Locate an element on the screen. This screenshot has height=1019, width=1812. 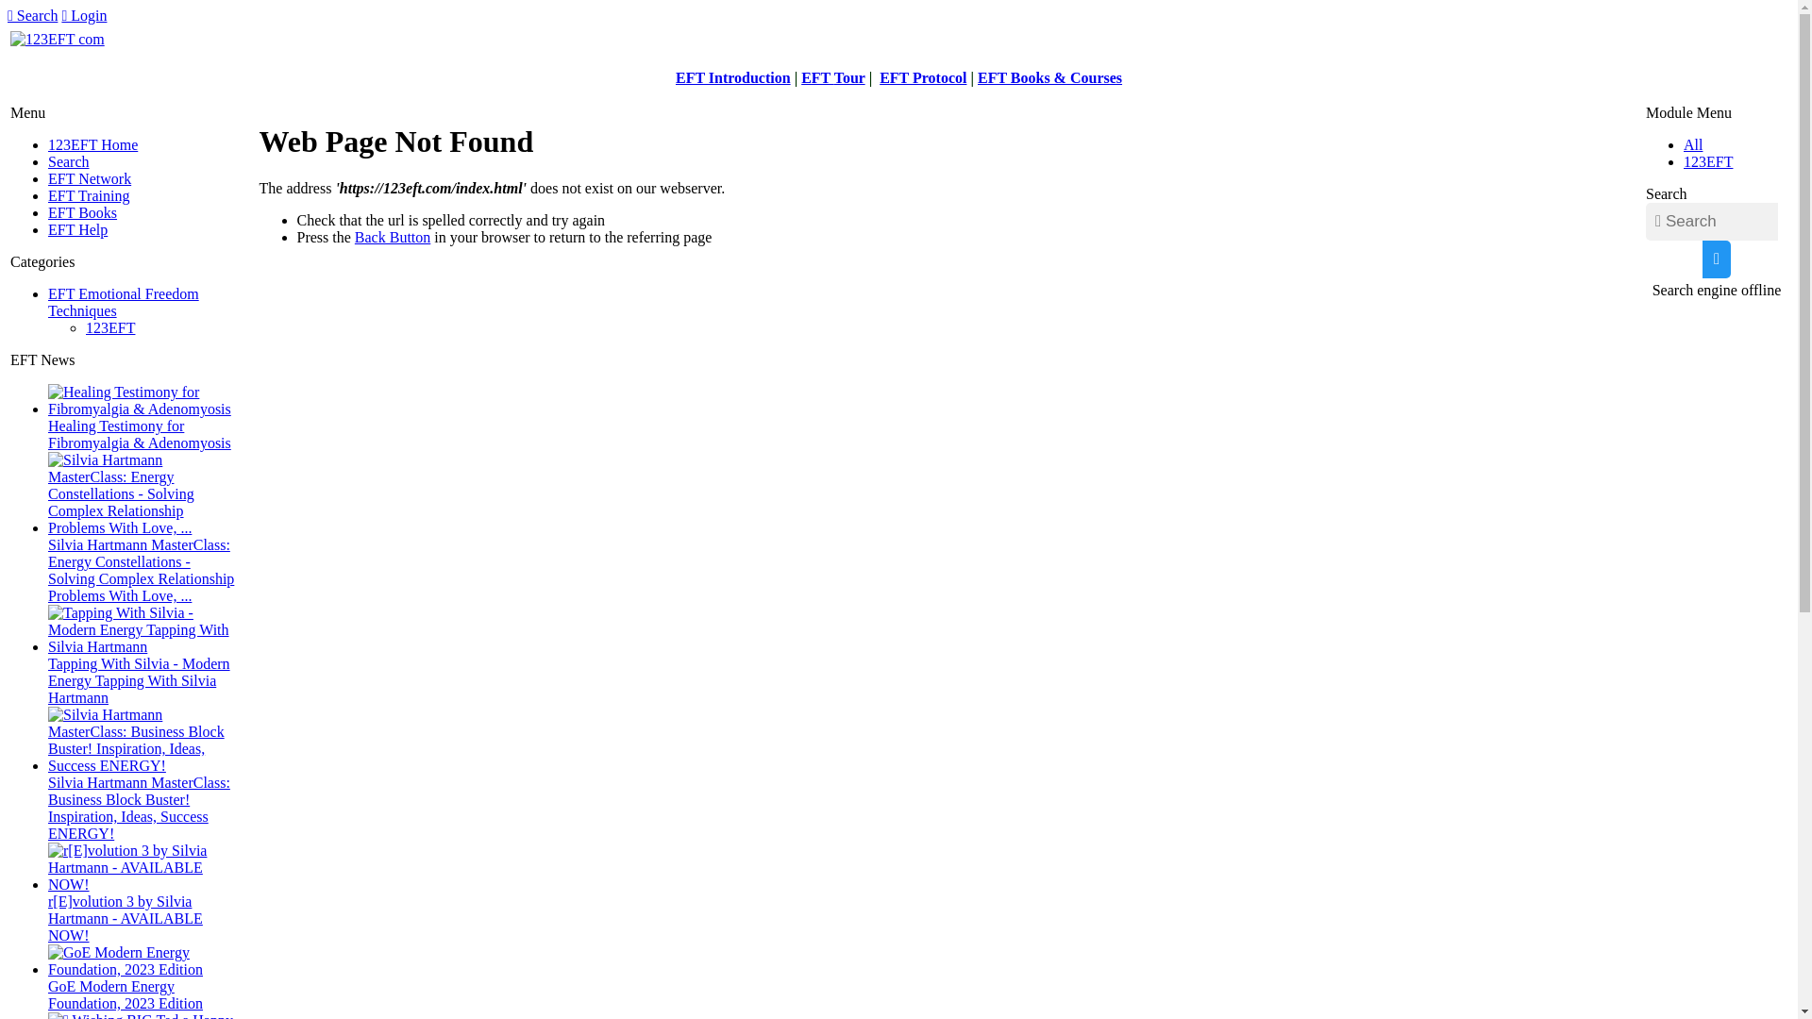
EFT Books & Courses is located at coordinates (1049, 77).